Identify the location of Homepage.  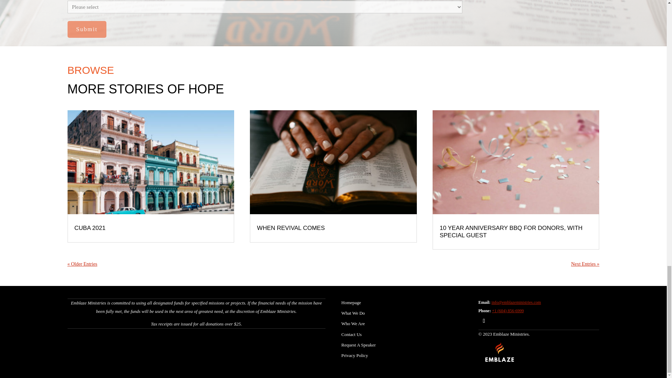
(351, 302).